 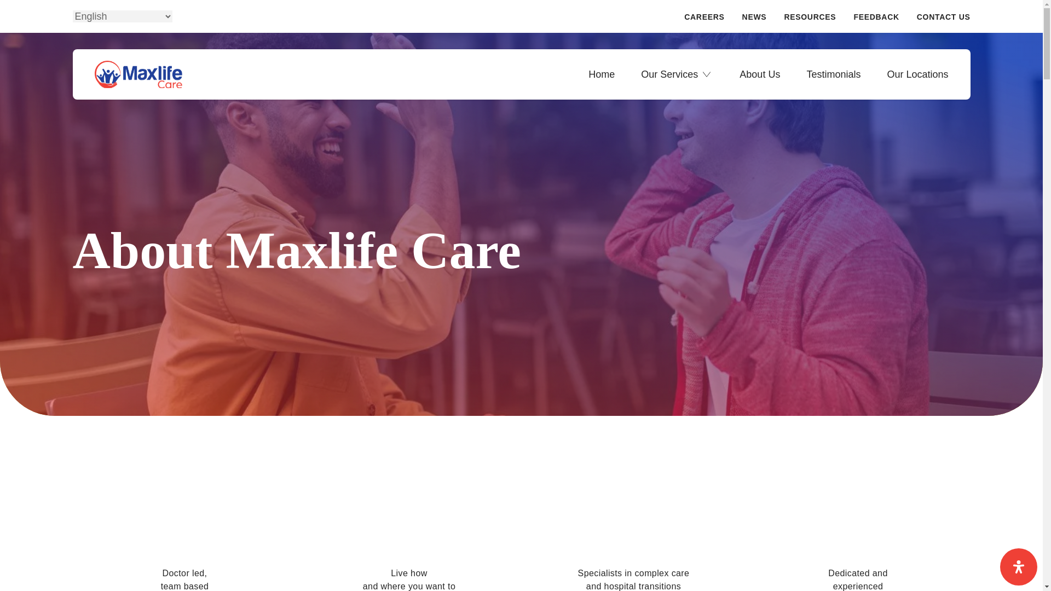 What do you see at coordinates (669, 74) in the screenshot?
I see `Our Services` at bounding box center [669, 74].